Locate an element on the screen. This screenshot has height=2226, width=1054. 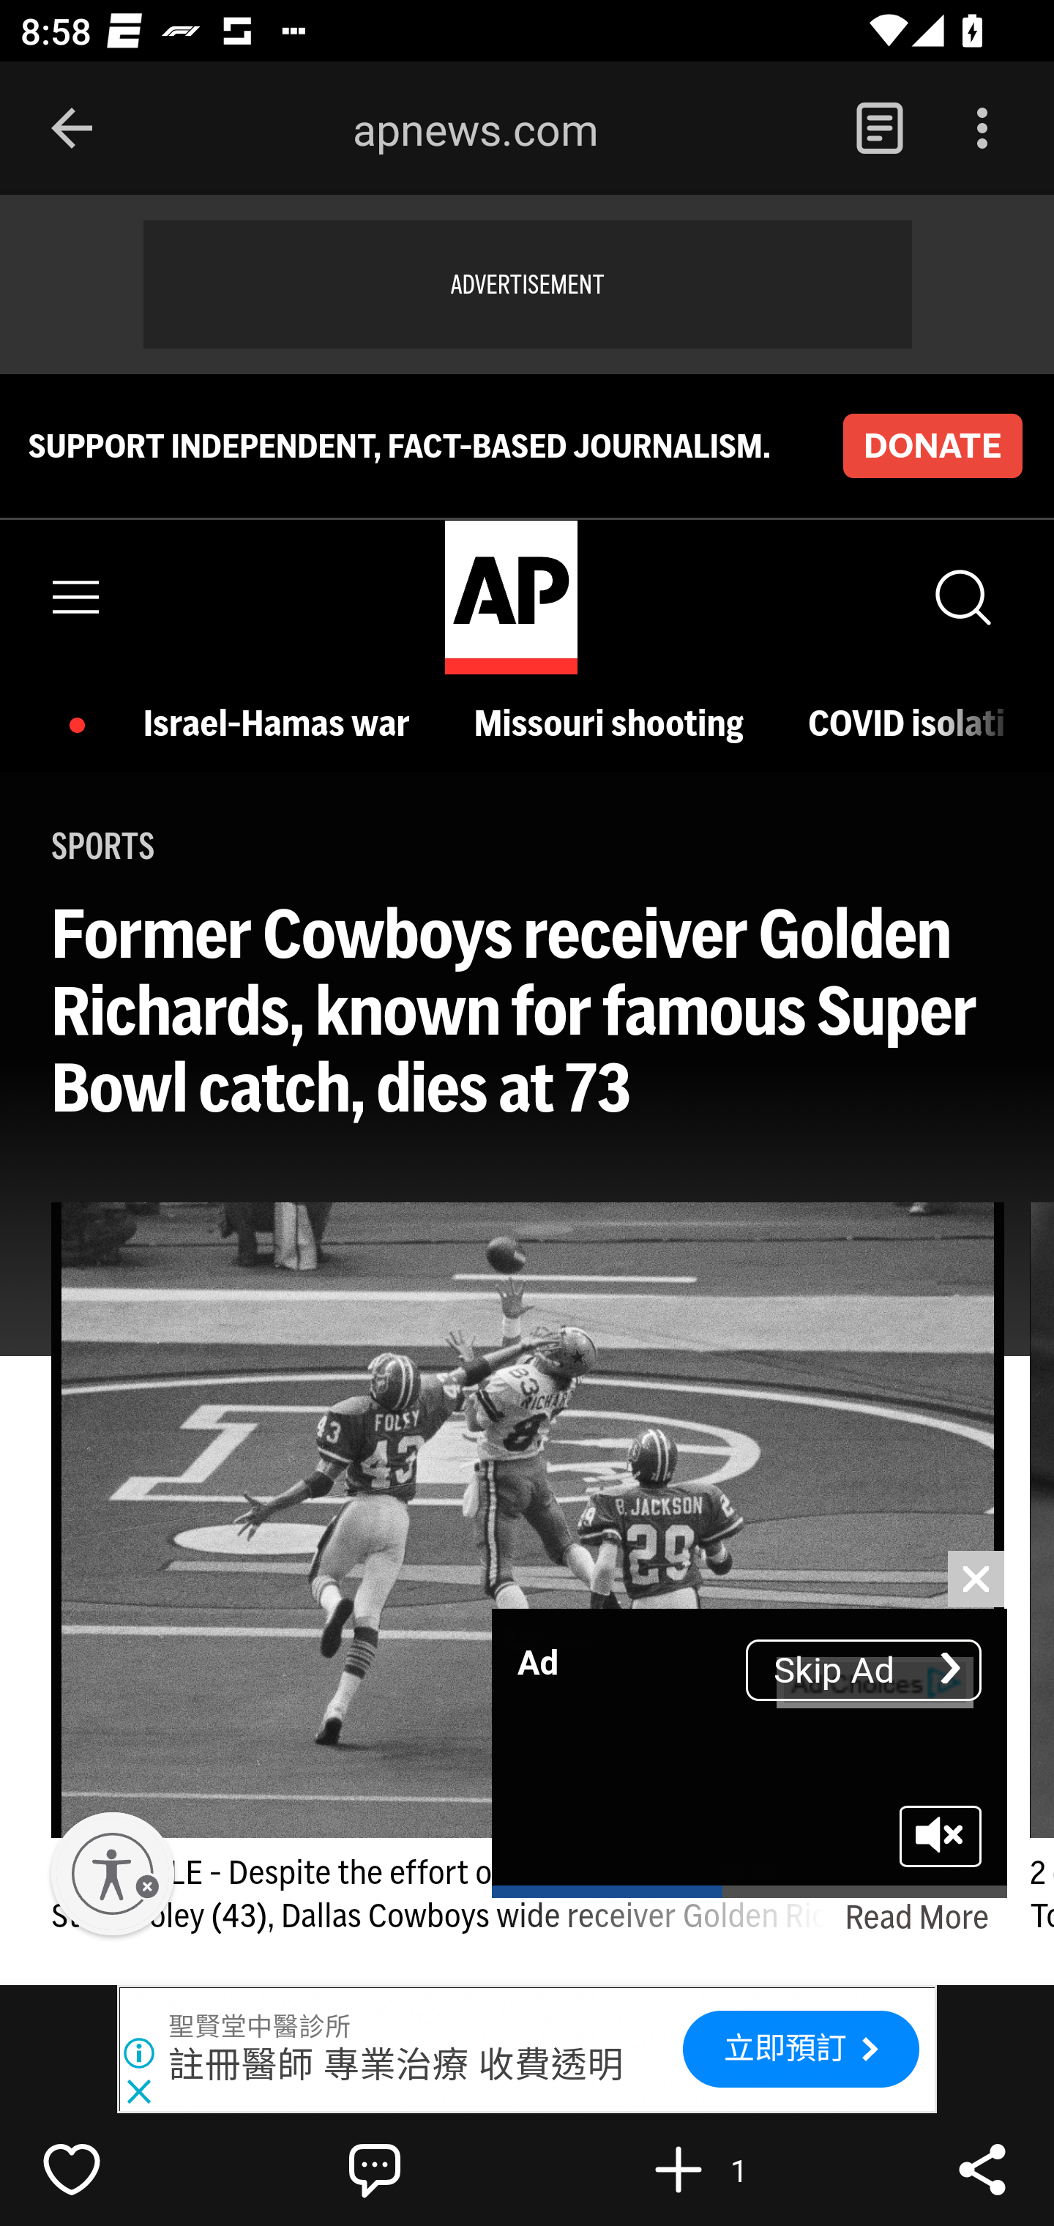
立即預訂 is located at coordinates (801, 2049).